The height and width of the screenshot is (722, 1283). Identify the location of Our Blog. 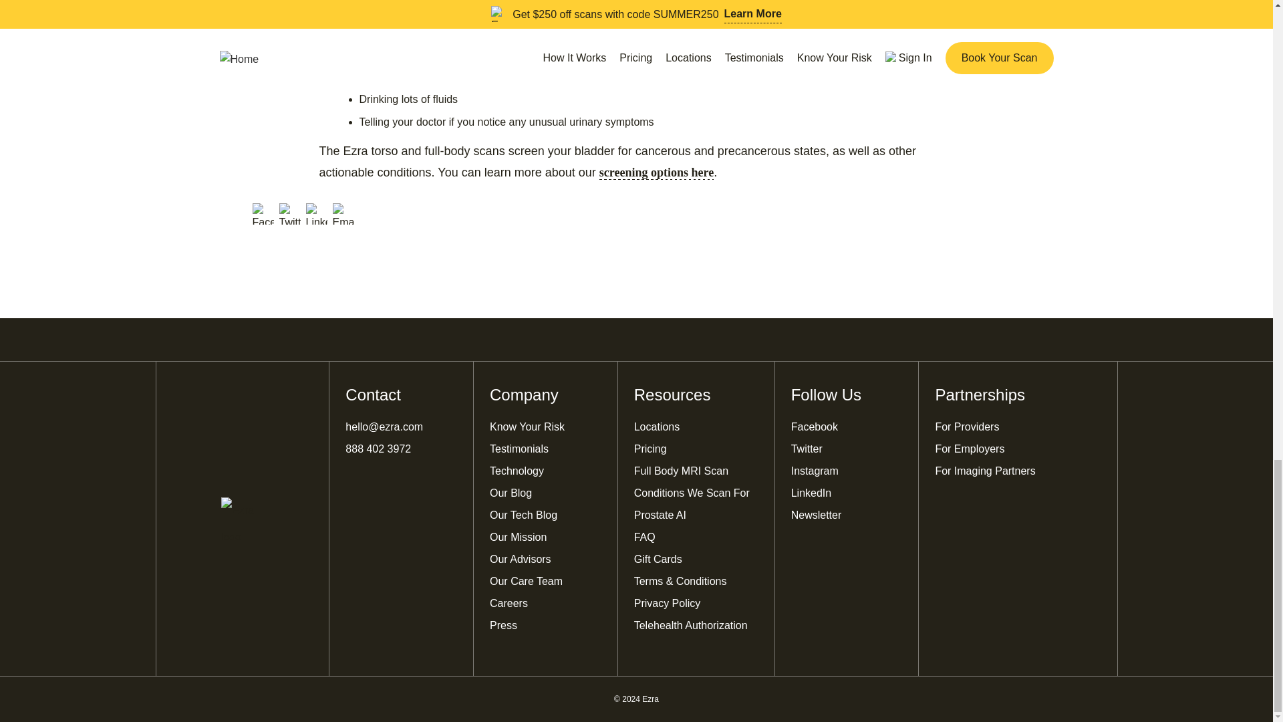
(511, 493).